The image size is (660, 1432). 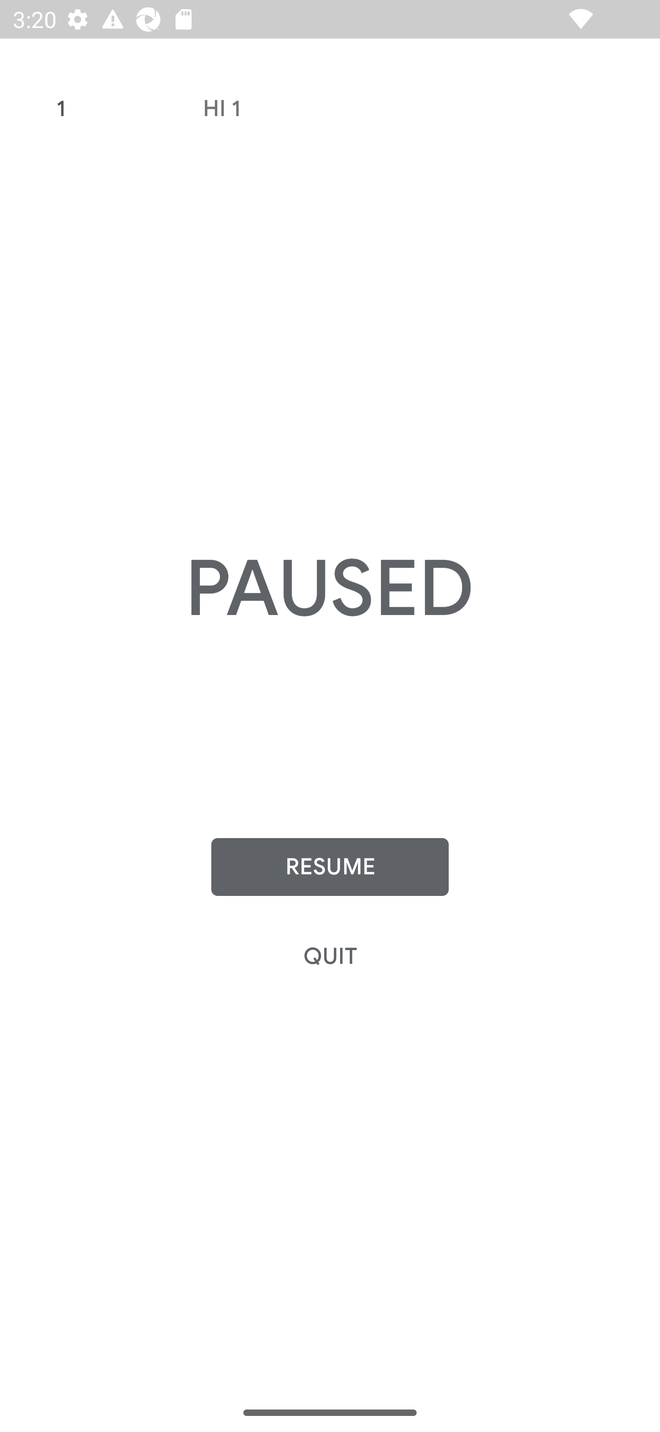 What do you see at coordinates (330, 957) in the screenshot?
I see `QUIT` at bounding box center [330, 957].